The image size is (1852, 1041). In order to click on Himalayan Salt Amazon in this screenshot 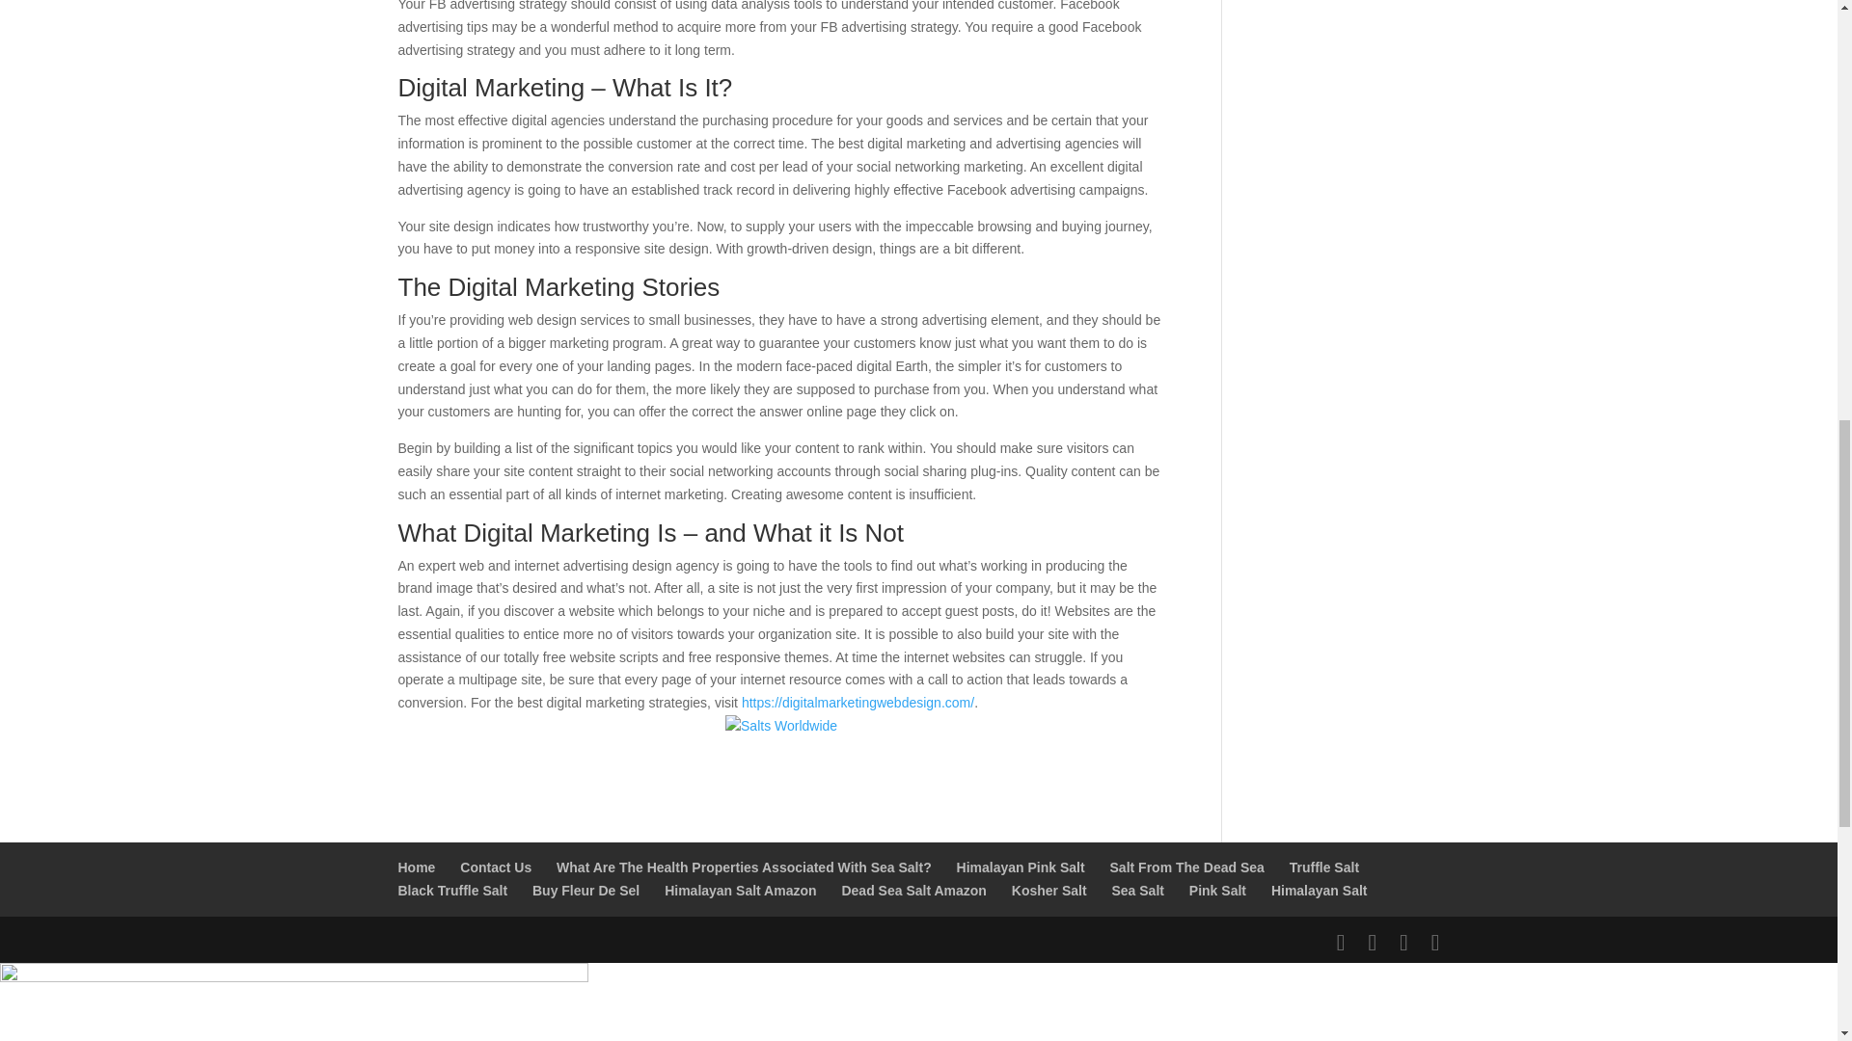, I will do `click(741, 891)`.